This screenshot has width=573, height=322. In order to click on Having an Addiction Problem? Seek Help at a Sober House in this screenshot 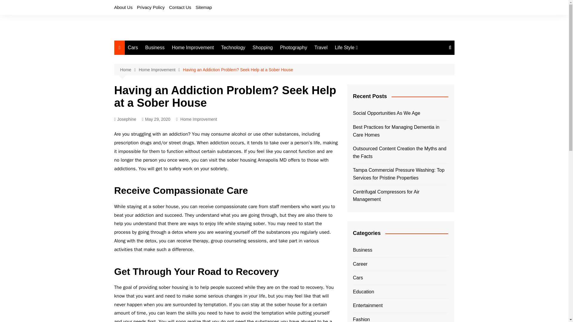, I will do `click(238, 70)`.